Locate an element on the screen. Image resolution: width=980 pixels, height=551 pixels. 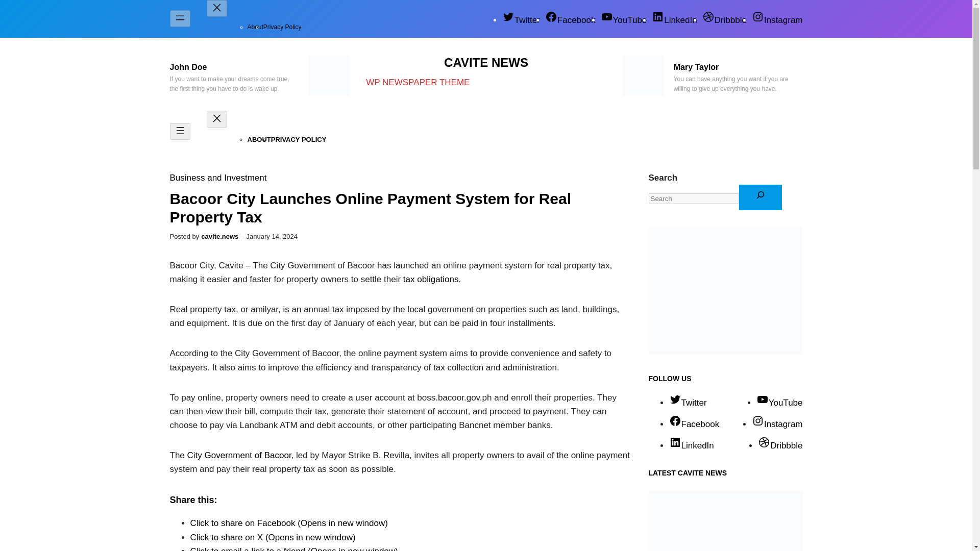
Business and Investment is located at coordinates (218, 178).